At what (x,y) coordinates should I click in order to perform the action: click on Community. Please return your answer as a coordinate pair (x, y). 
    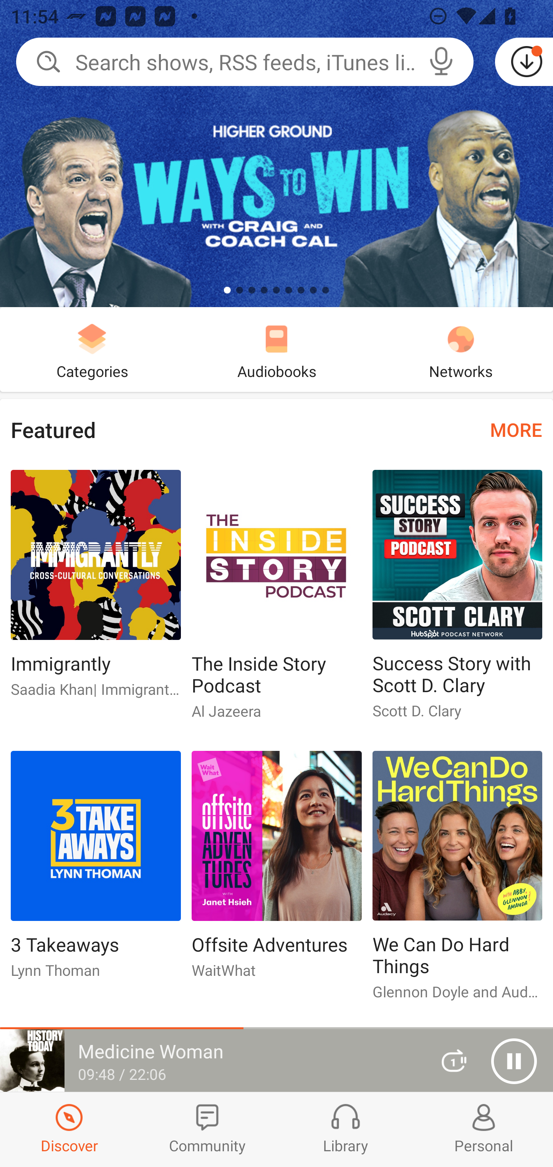
    Looking at the image, I should click on (207, 1129).